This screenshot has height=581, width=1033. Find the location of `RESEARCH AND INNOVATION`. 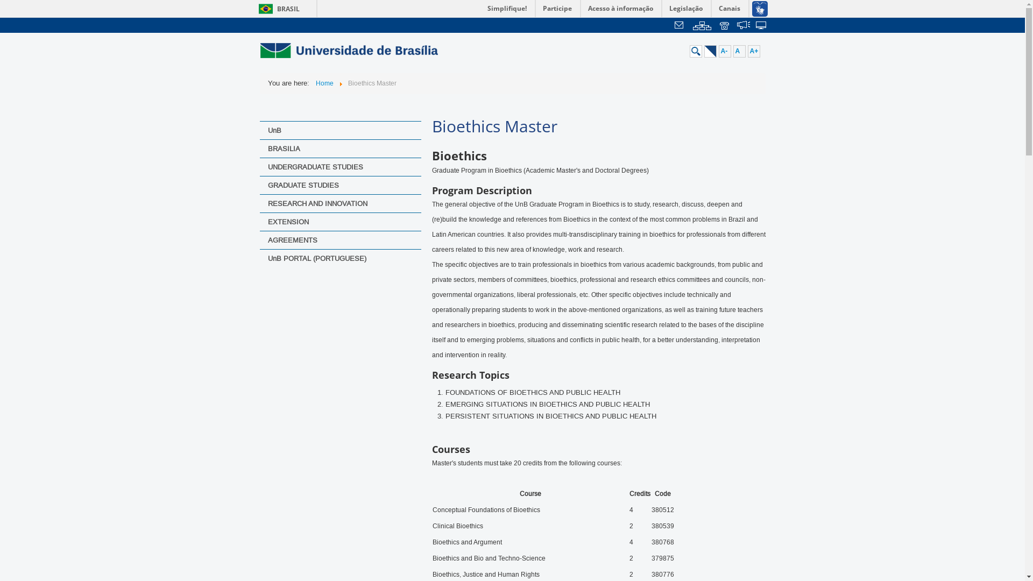

RESEARCH AND INNOVATION is located at coordinates (340, 203).